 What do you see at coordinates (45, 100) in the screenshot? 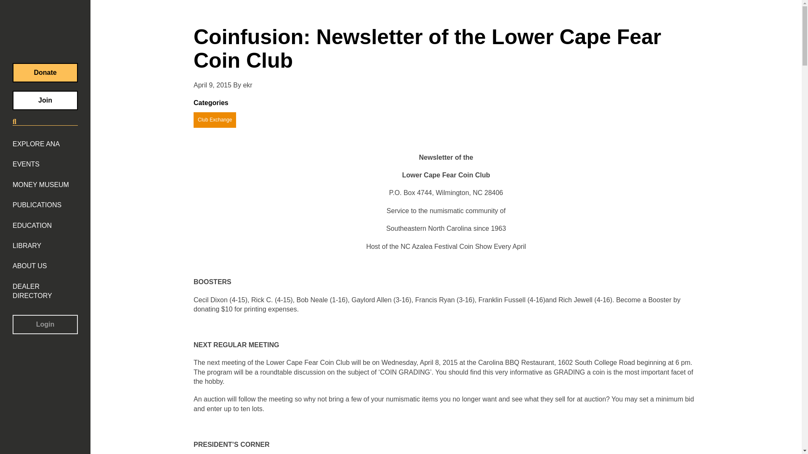
I see `Join` at bounding box center [45, 100].